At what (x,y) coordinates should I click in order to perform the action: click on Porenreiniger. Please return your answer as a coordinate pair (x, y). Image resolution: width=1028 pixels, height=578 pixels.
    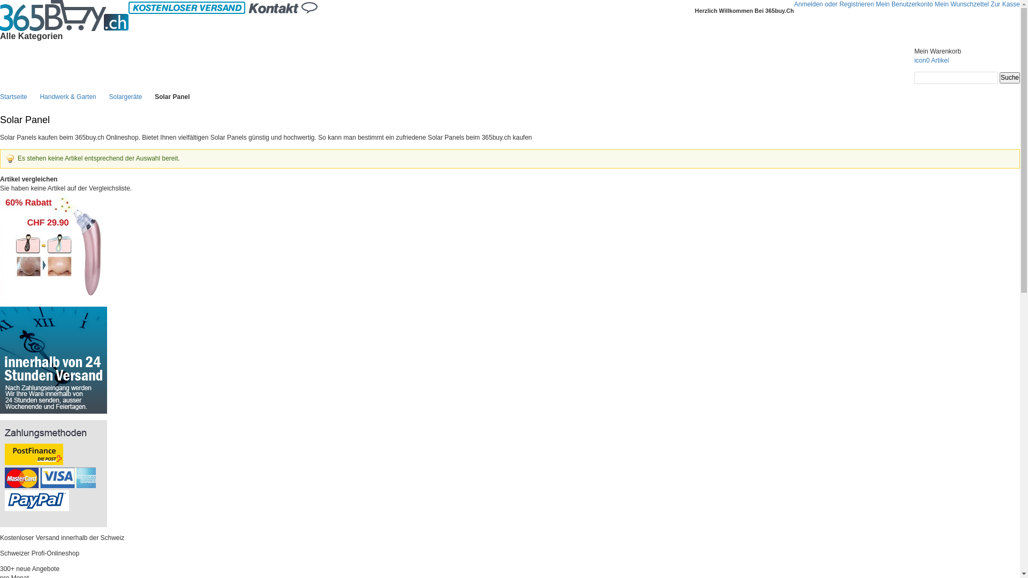
    Looking at the image, I should click on (54, 247).